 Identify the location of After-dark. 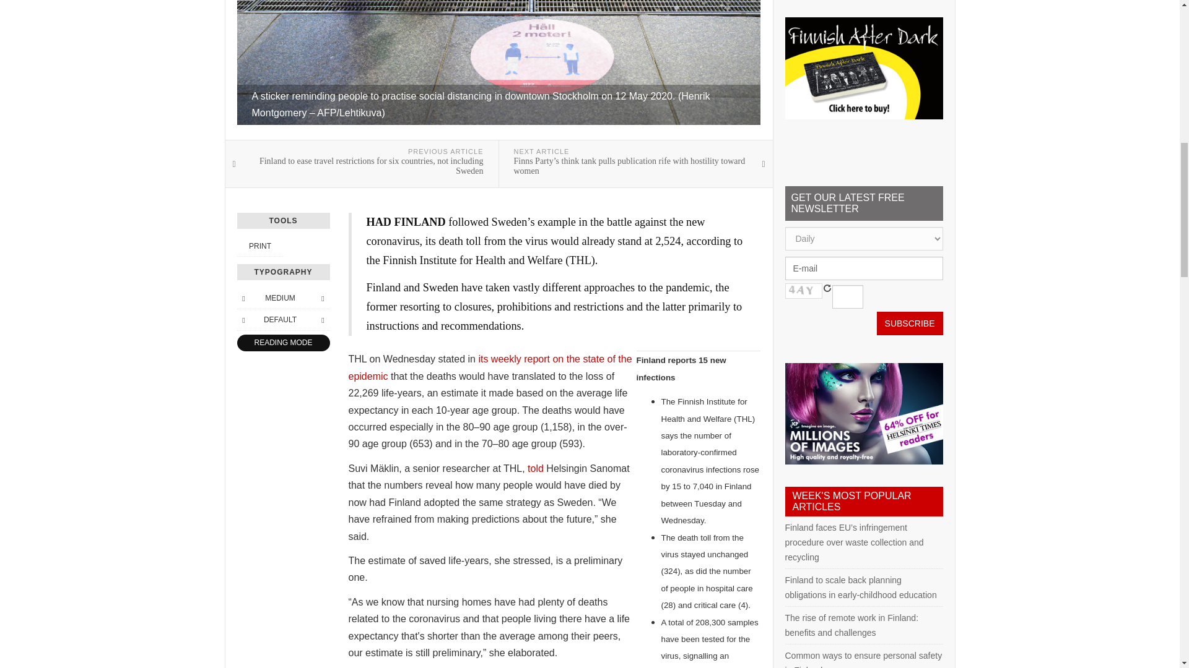
(863, 68).